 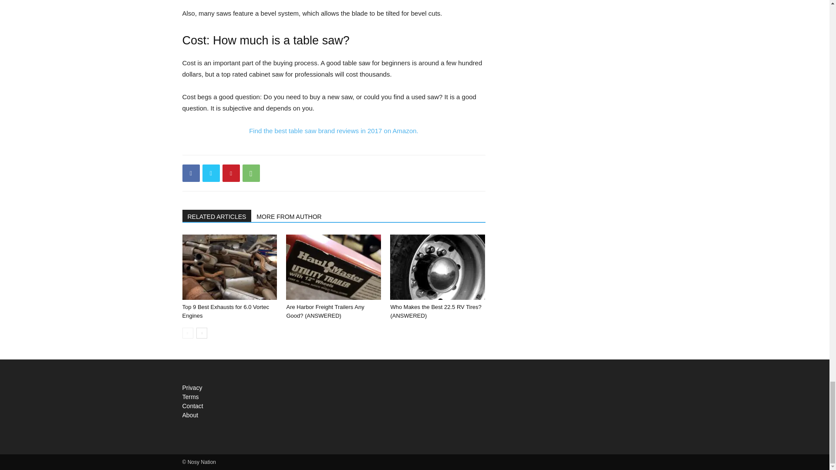 I want to click on RELATED ARTICLES, so click(x=217, y=215).